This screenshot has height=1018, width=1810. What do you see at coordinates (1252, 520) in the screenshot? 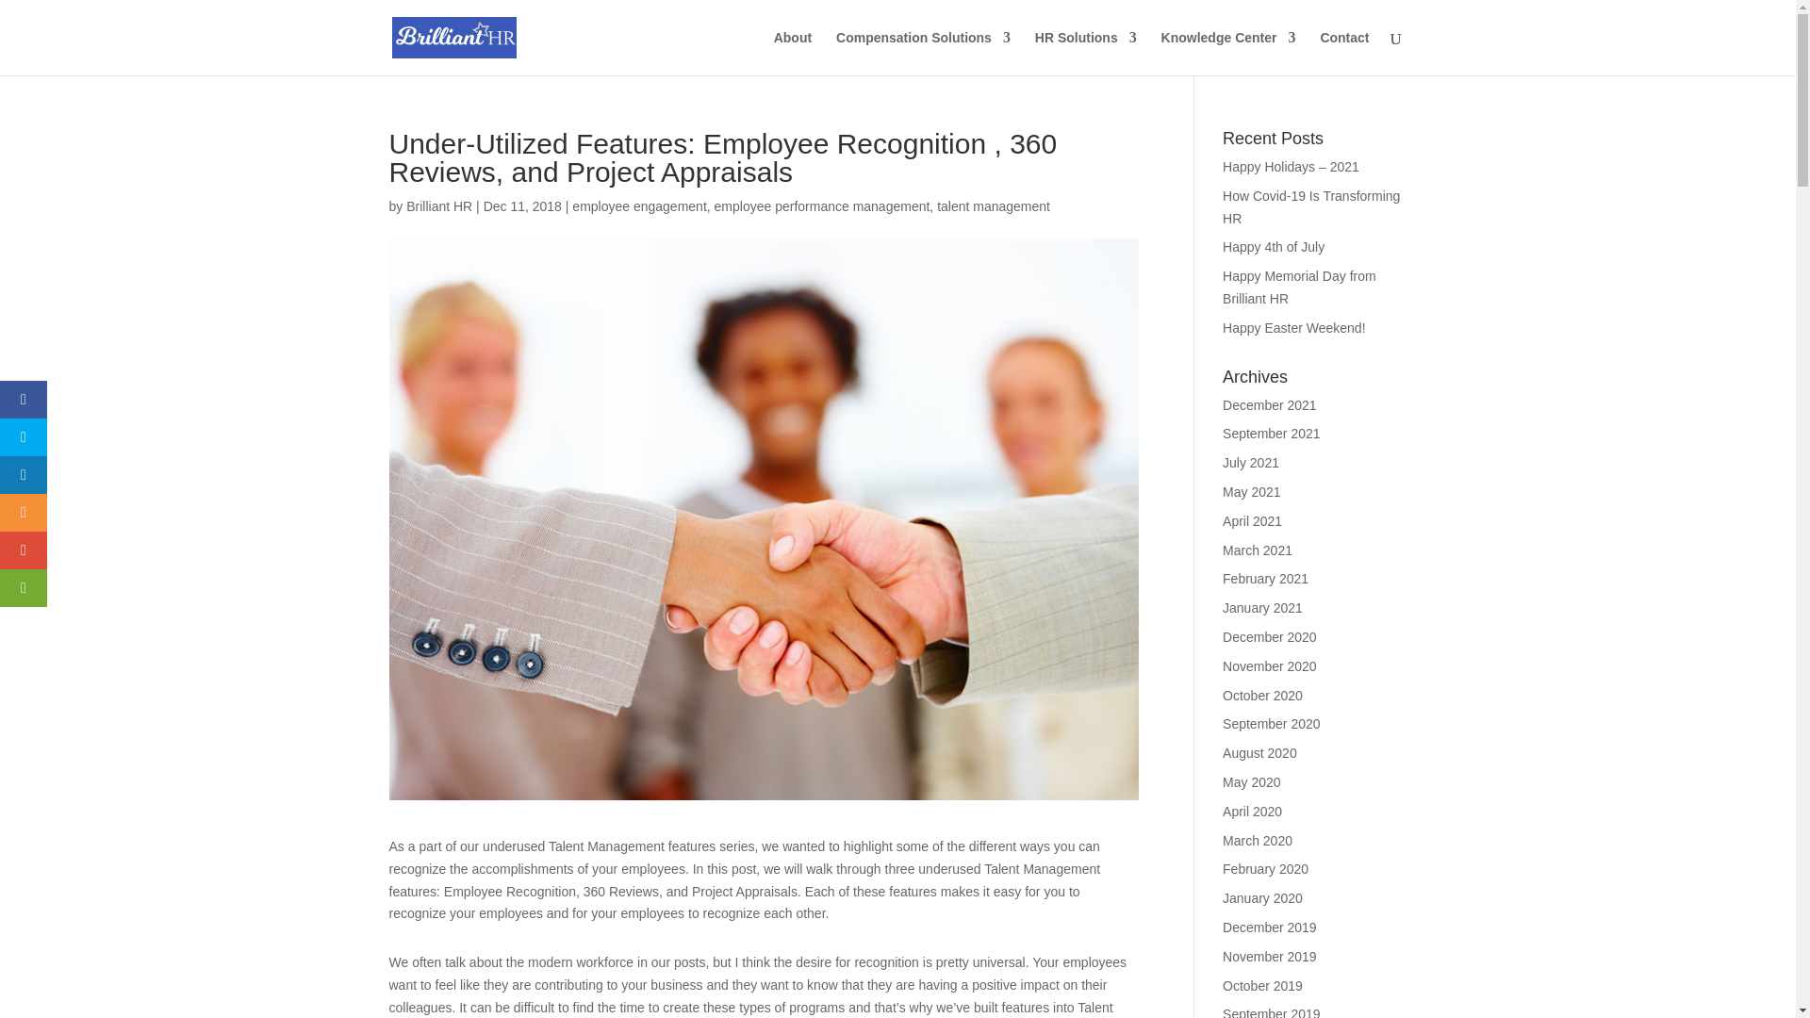
I see `April 2021` at bounding box center [1252, 520].